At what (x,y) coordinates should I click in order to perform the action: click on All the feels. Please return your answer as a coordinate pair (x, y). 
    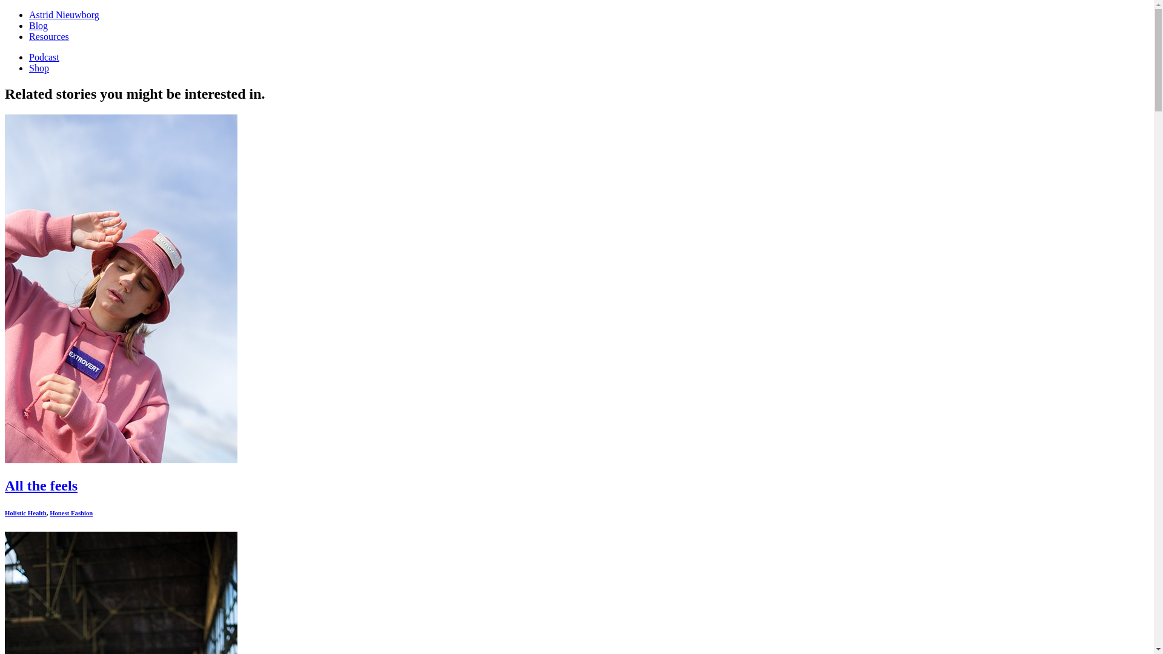
    Looking at the image, I should click on (121, 460).